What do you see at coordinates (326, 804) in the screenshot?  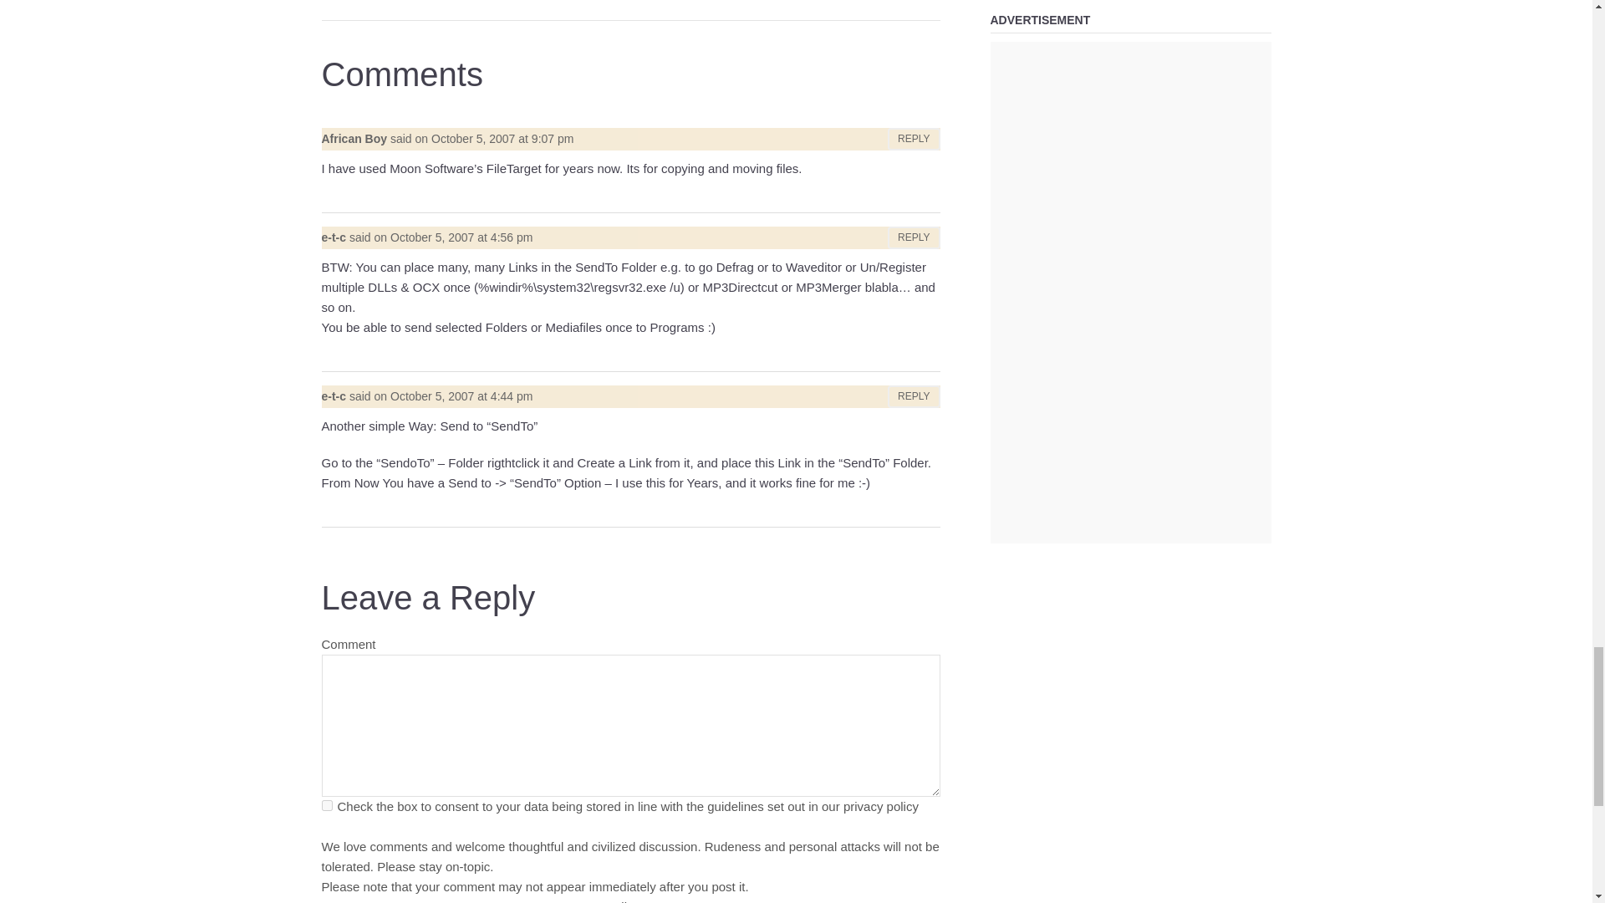 I see `privacy-key` at bounding box center [326, 804].